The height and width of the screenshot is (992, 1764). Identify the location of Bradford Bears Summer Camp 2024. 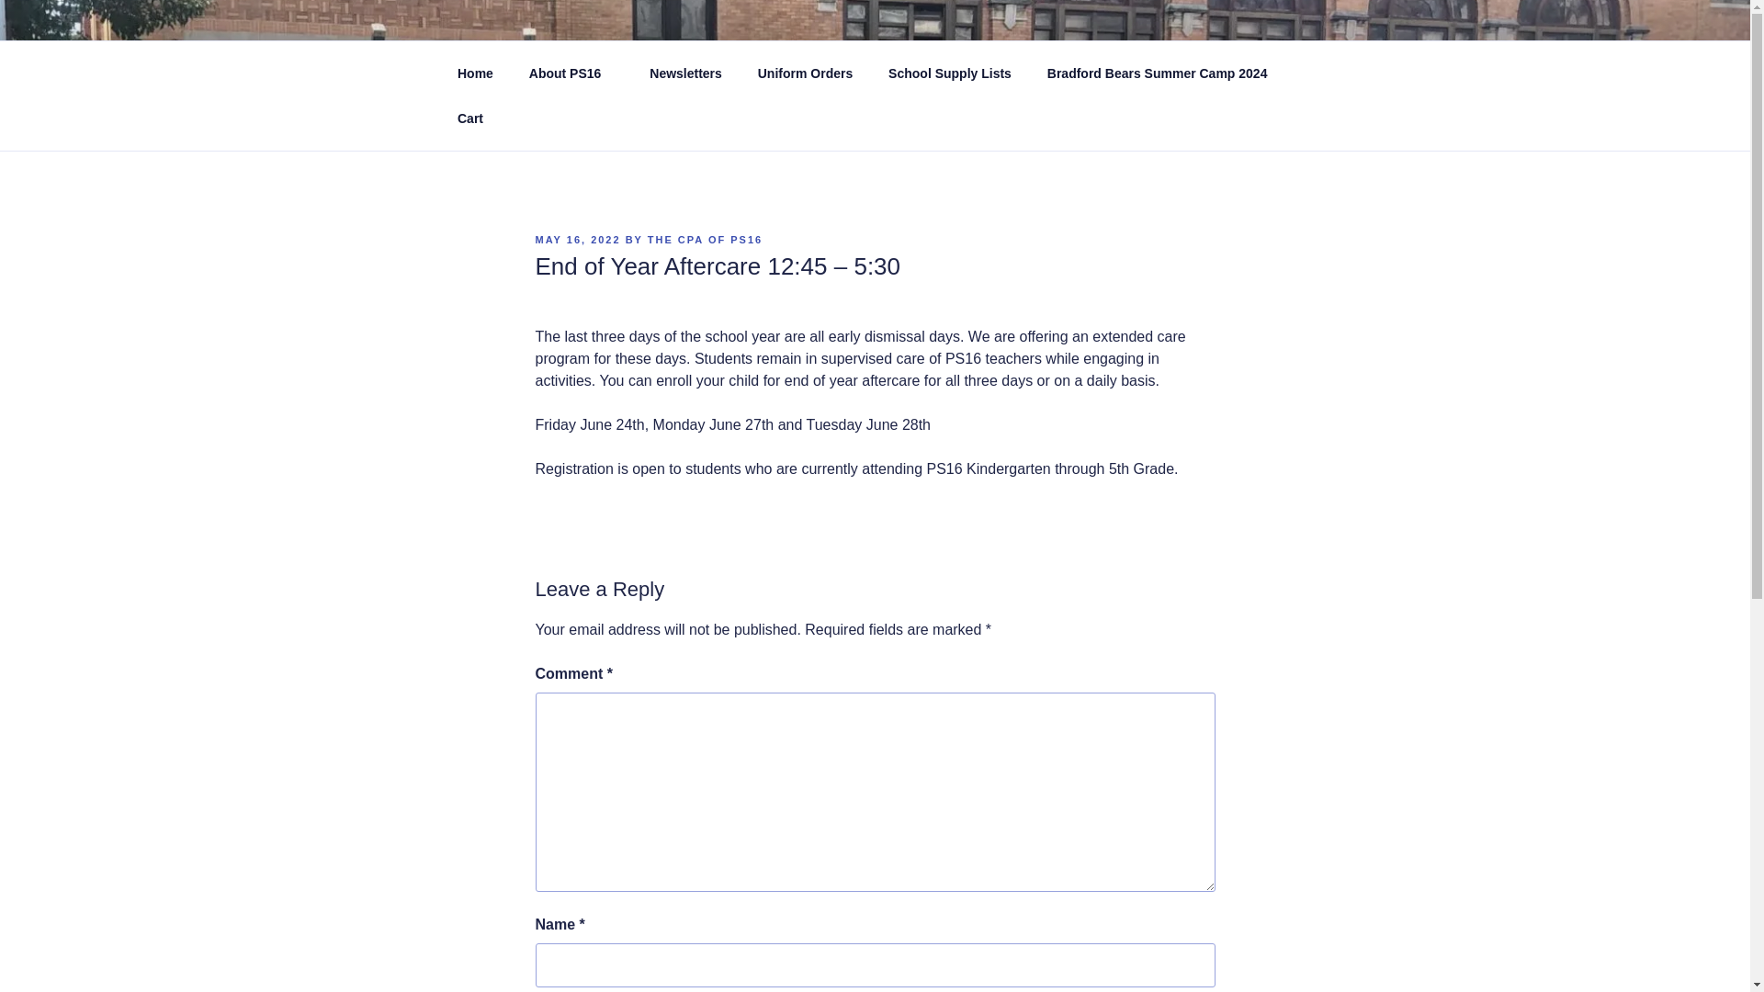
(1163, 73).